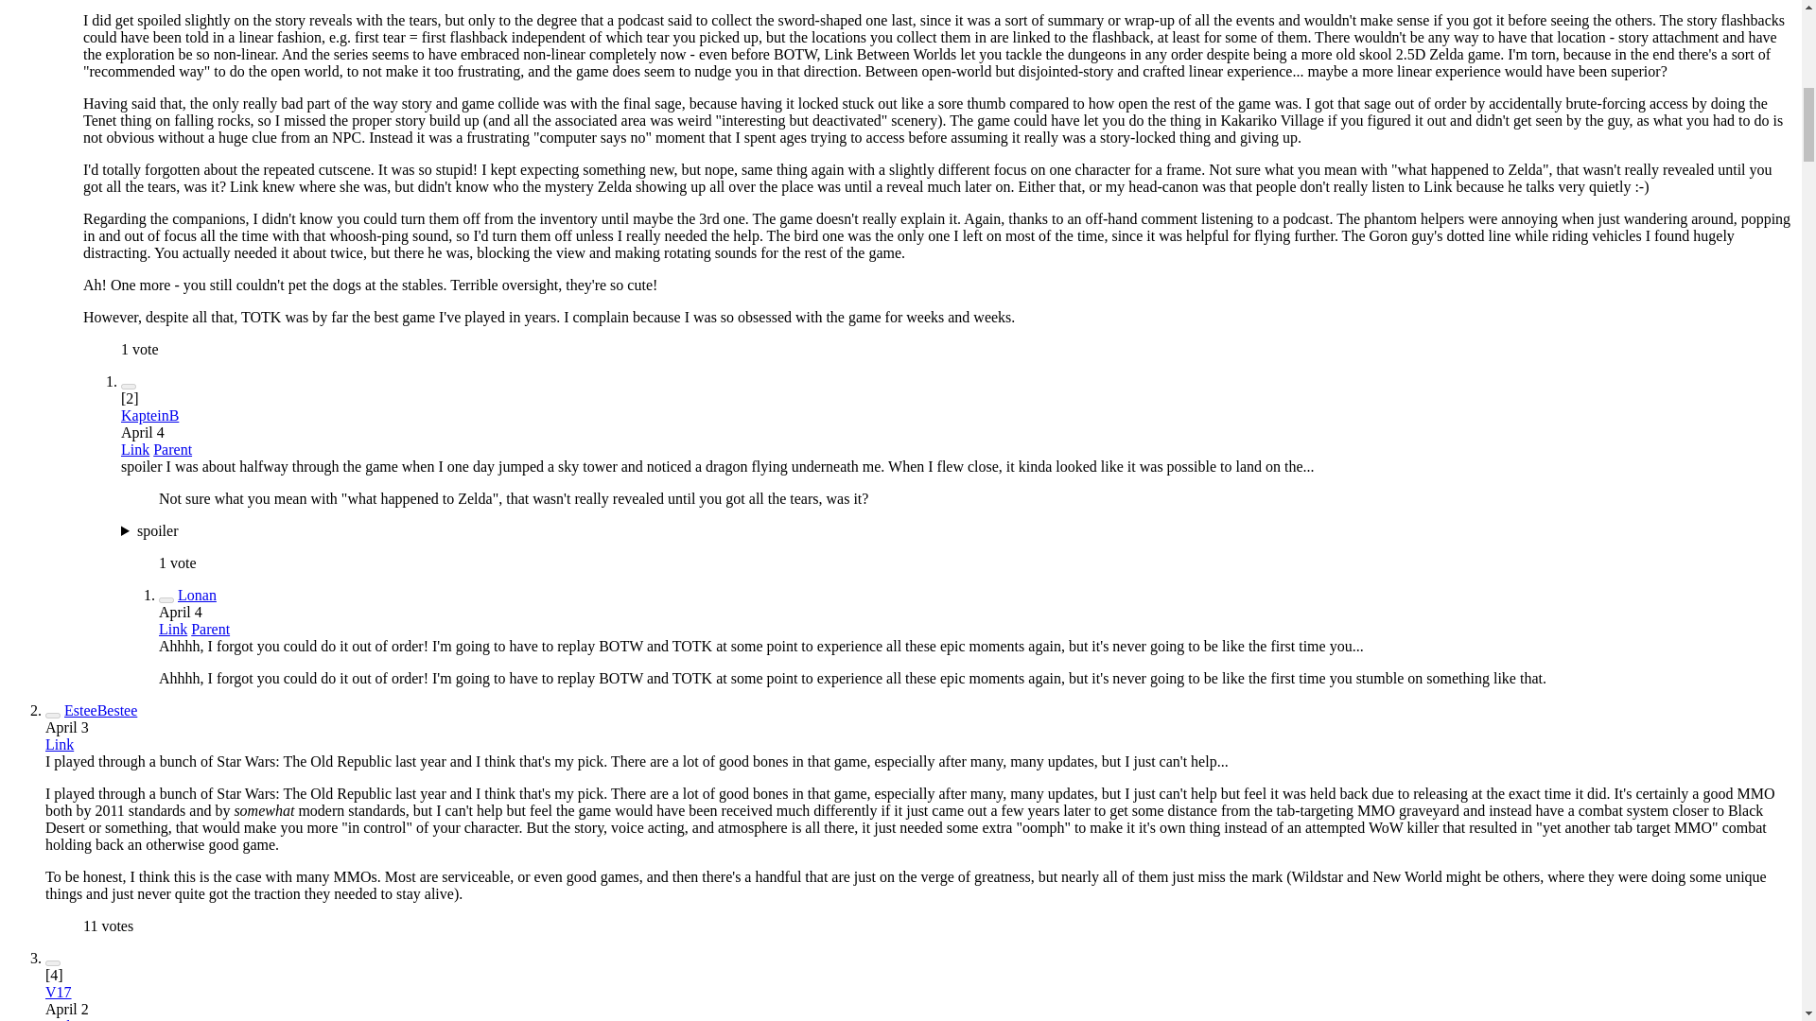  I want to click on Link, so click(60, 743).